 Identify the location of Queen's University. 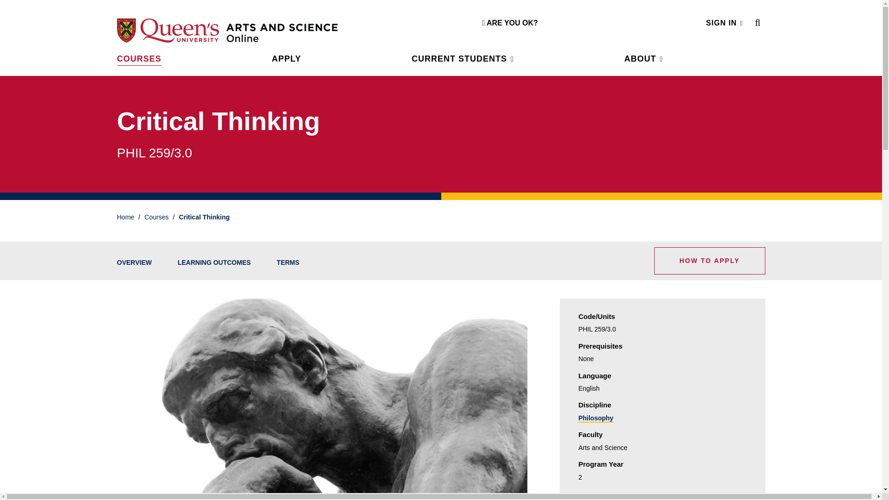
(168, 30).